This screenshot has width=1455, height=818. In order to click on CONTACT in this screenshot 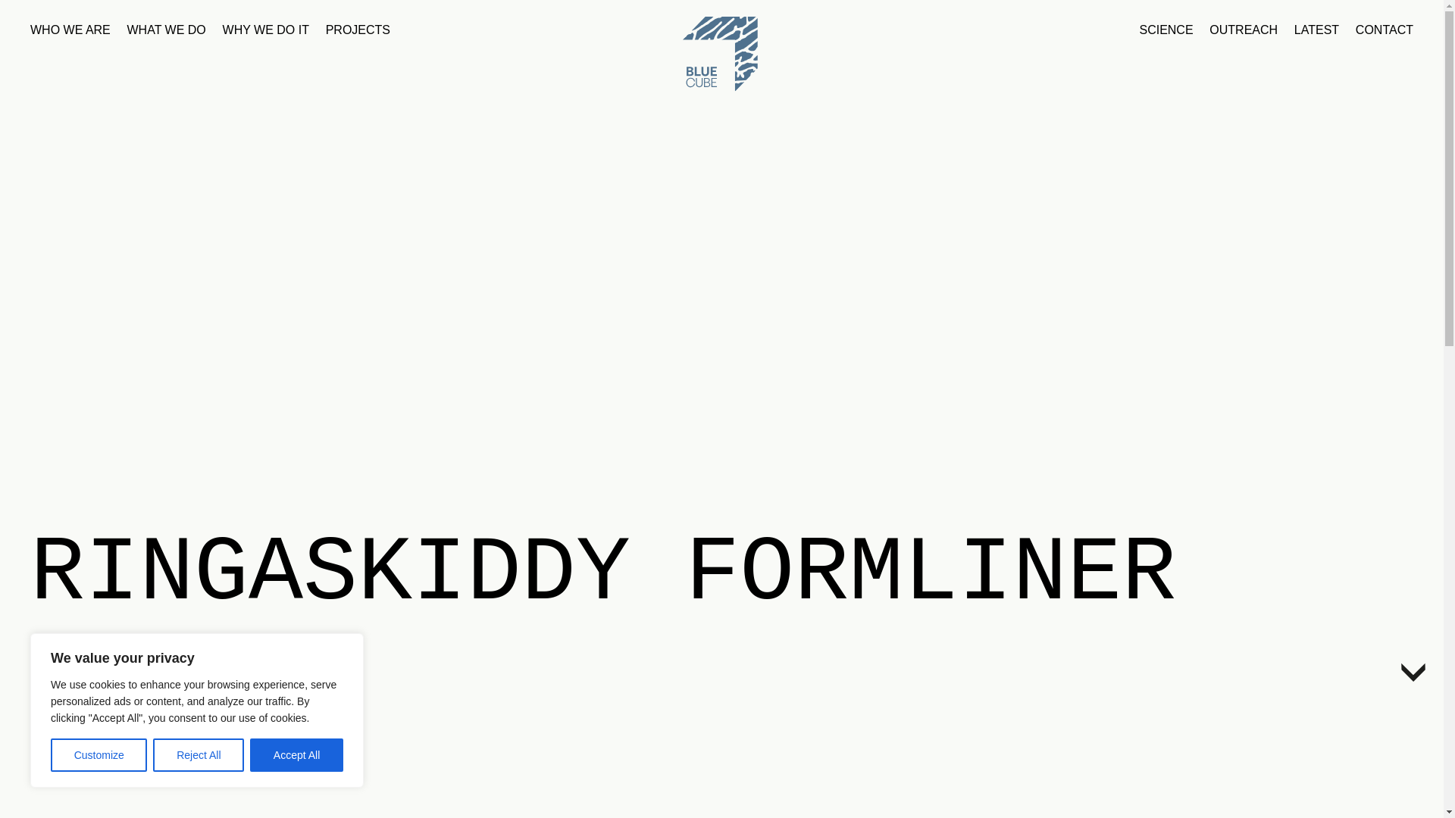, I will do `click(1384, 32)`.